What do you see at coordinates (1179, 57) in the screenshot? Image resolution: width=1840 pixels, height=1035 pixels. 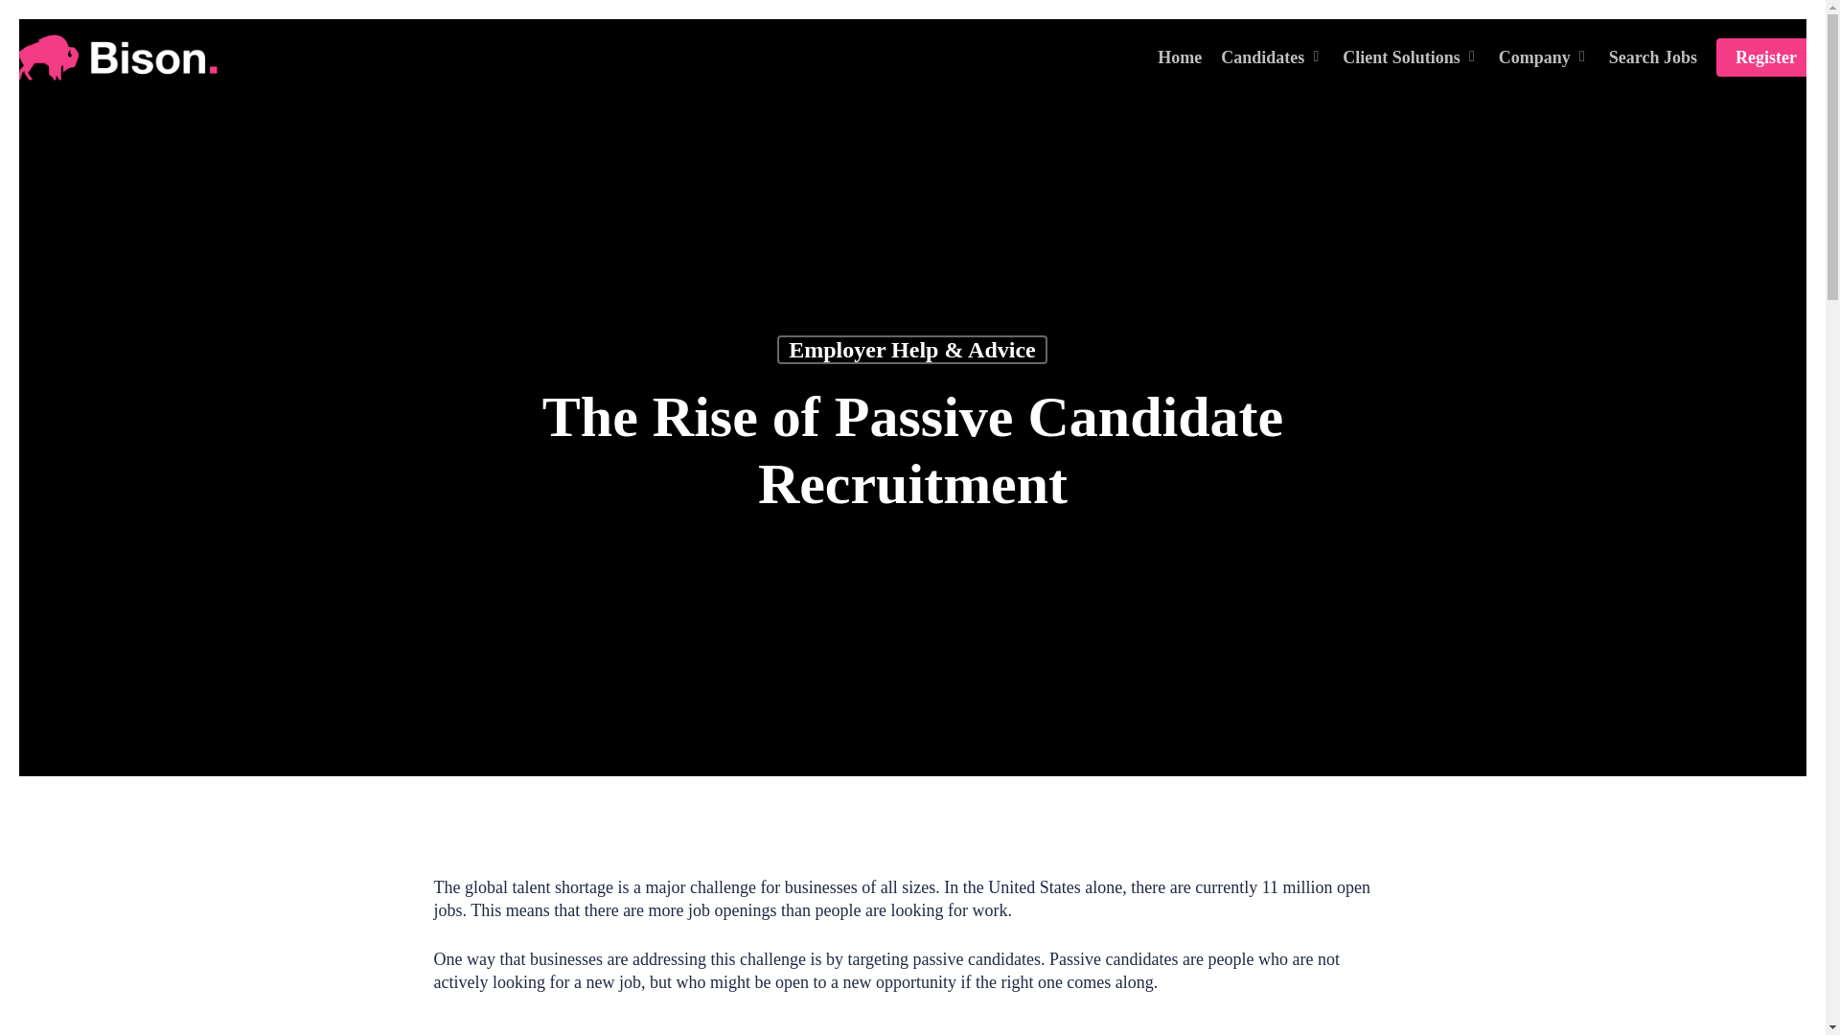 I see `Home` at bounding box center [1179, 57].